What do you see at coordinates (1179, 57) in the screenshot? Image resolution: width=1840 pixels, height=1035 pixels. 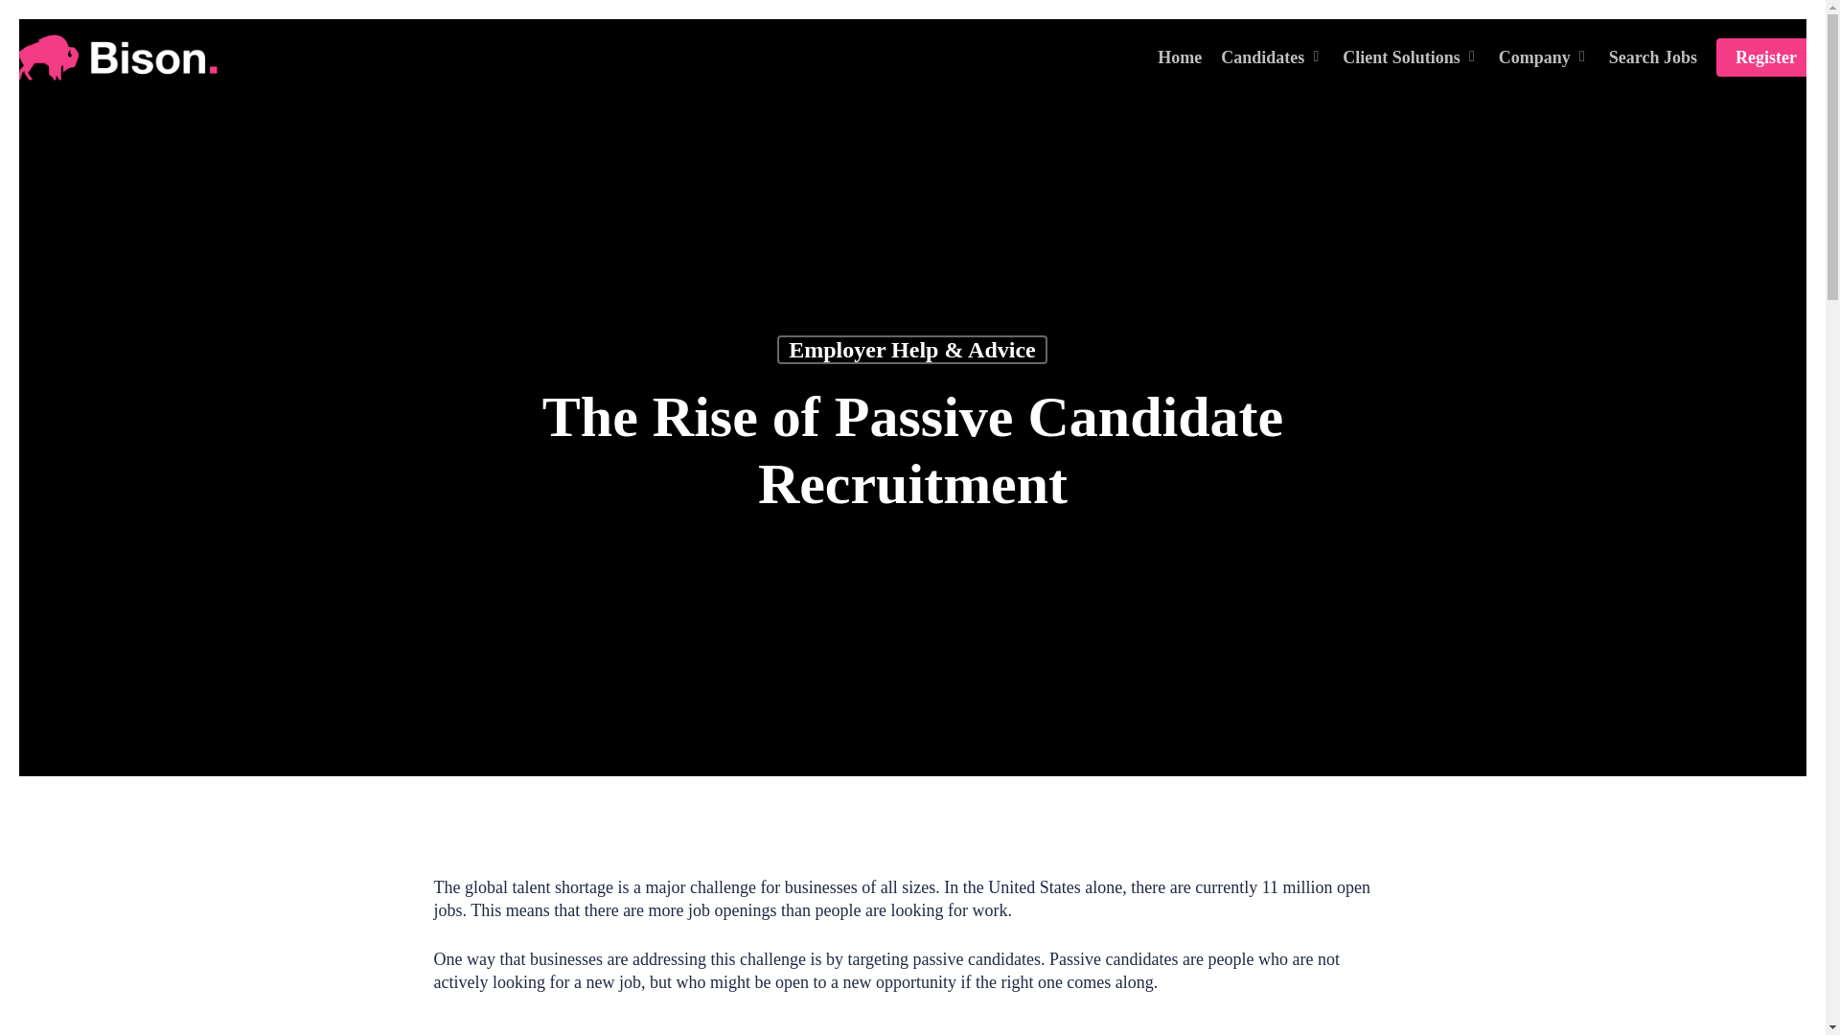 I see `Home` at bounding box center [1179, 57].